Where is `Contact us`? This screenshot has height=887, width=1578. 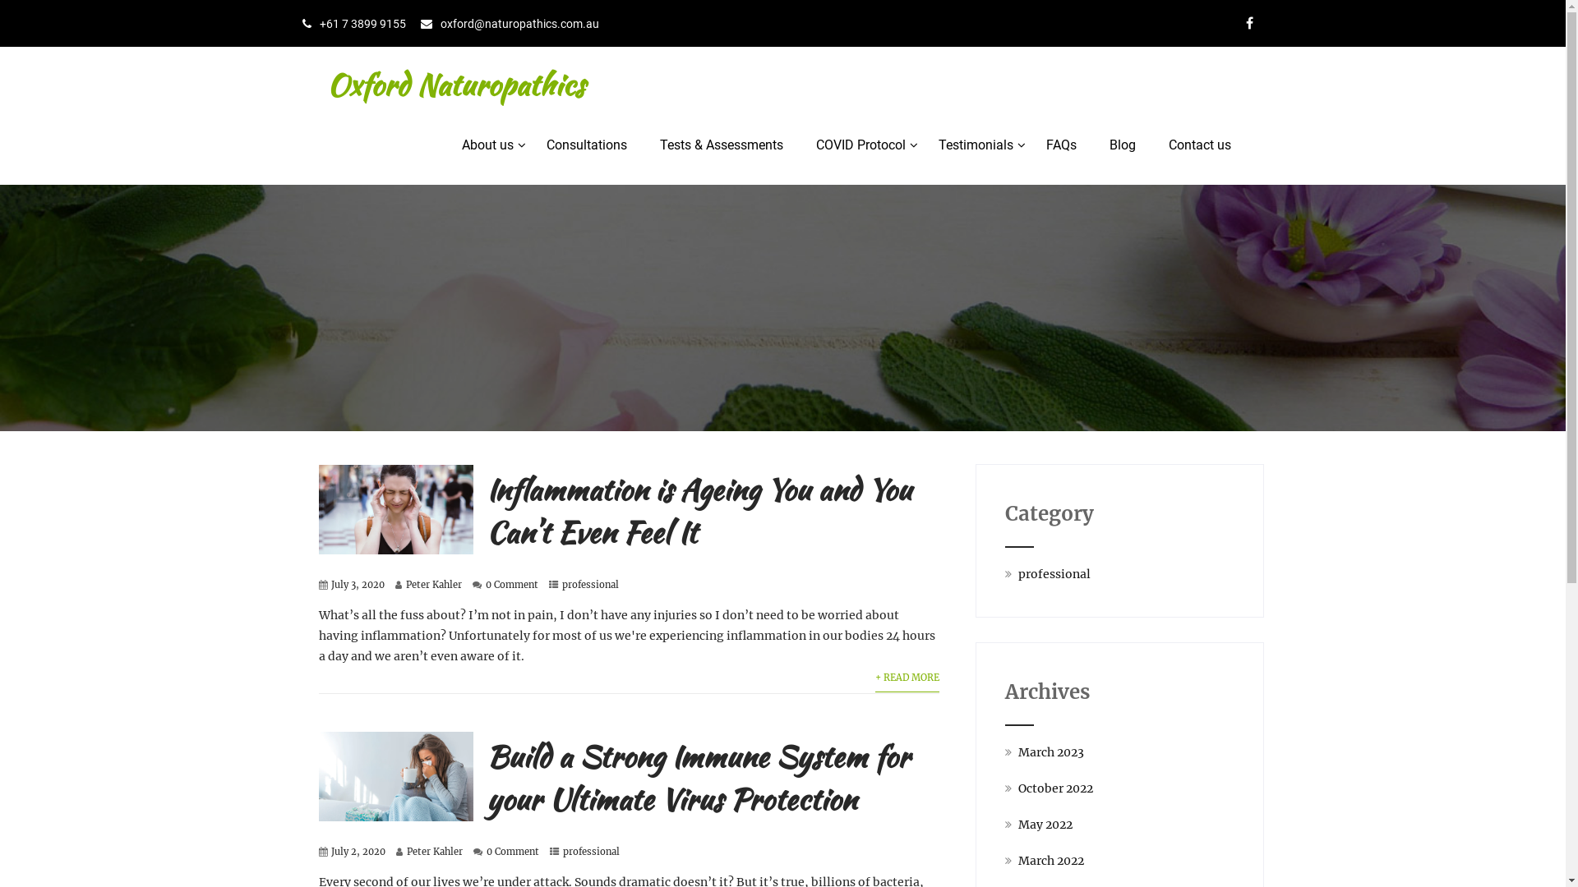 Contact us is located at coordinates (1200, 145).